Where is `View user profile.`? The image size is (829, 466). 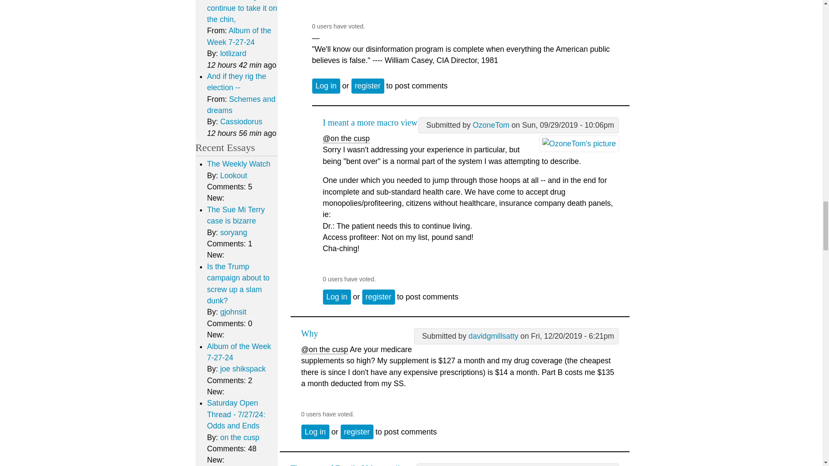
View user profile. is located at coordinates (491, 125).